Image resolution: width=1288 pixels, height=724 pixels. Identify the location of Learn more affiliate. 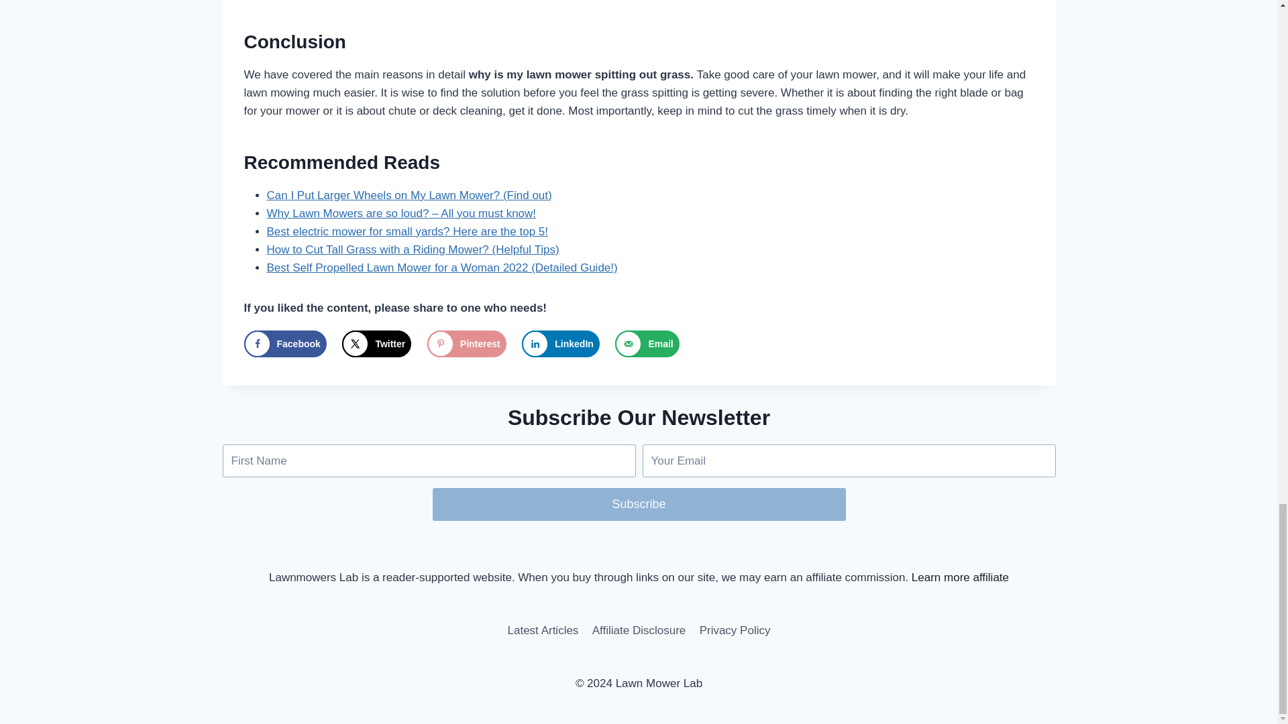
(960, 577).